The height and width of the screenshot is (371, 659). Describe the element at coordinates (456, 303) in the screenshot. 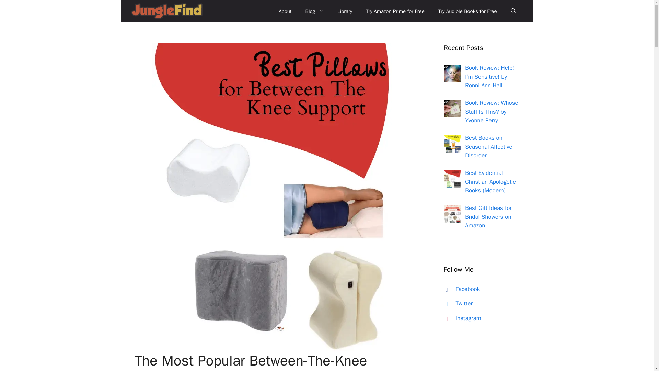

I see `Twitter` at that location.